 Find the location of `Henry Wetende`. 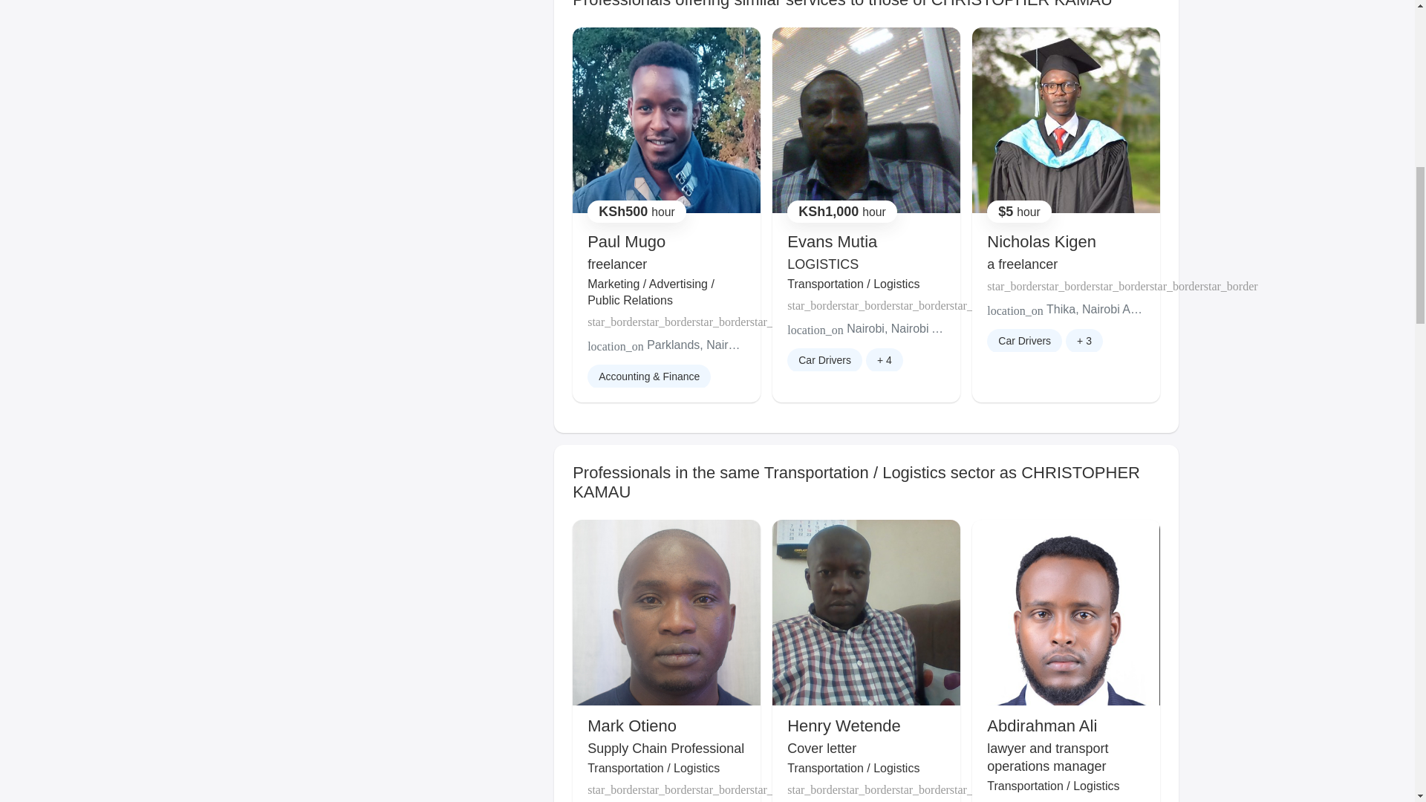

Henry Wetende is located at coordinates (843, 726).